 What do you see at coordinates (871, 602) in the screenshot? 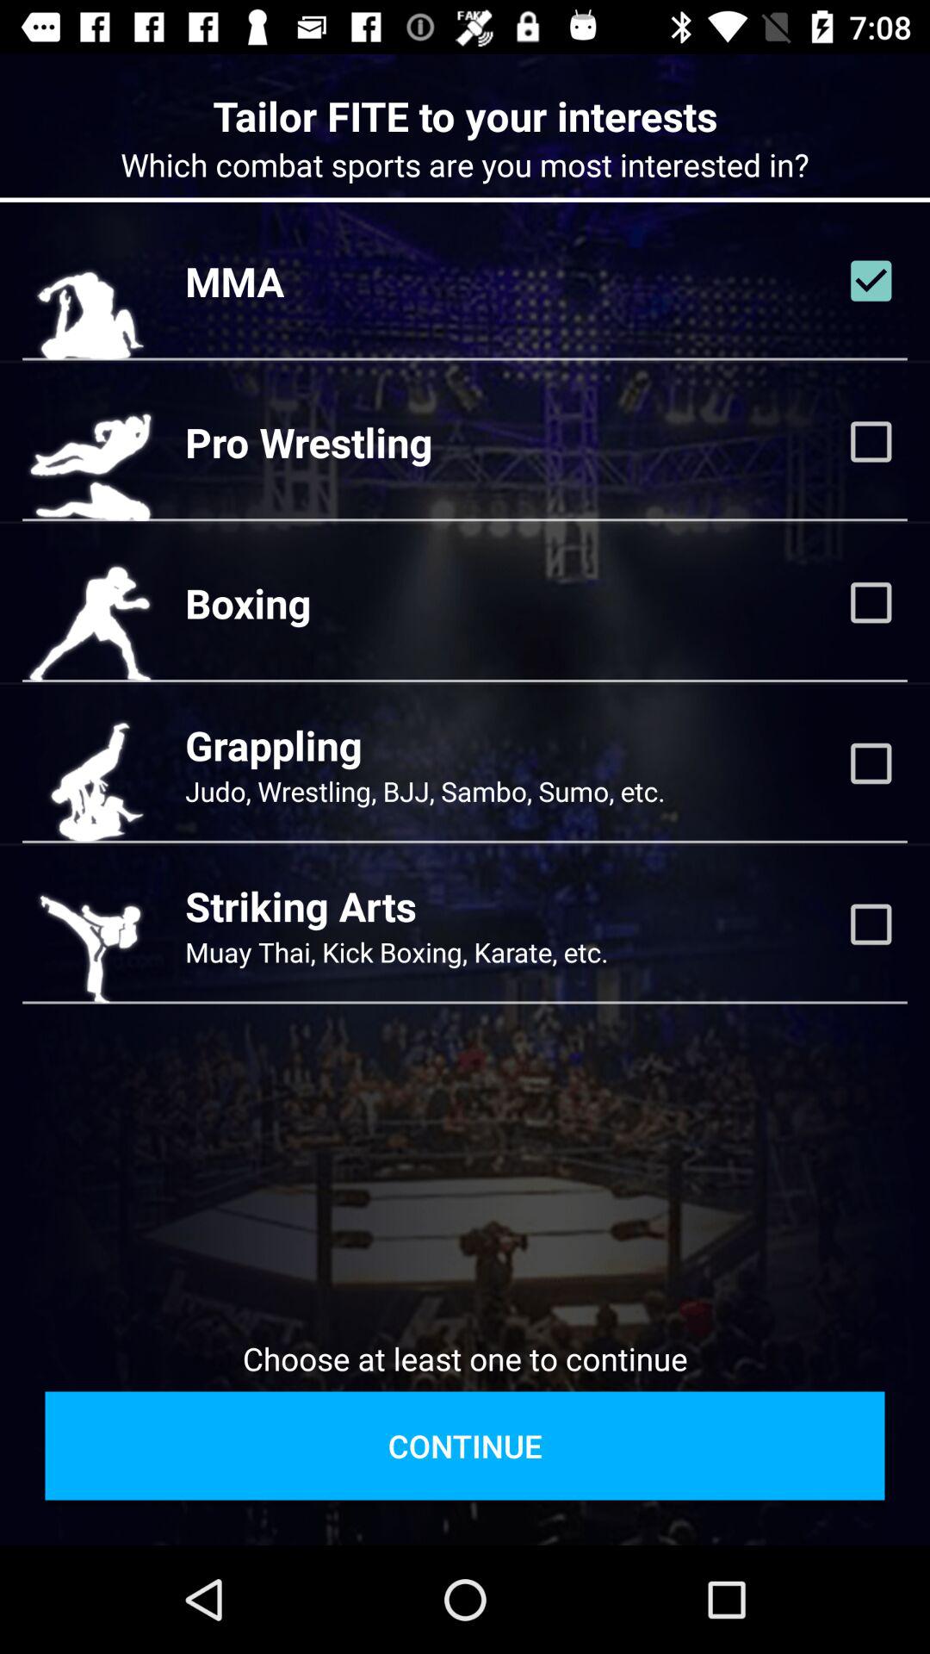
I see `select boxing` at bounding box center [871, 602].